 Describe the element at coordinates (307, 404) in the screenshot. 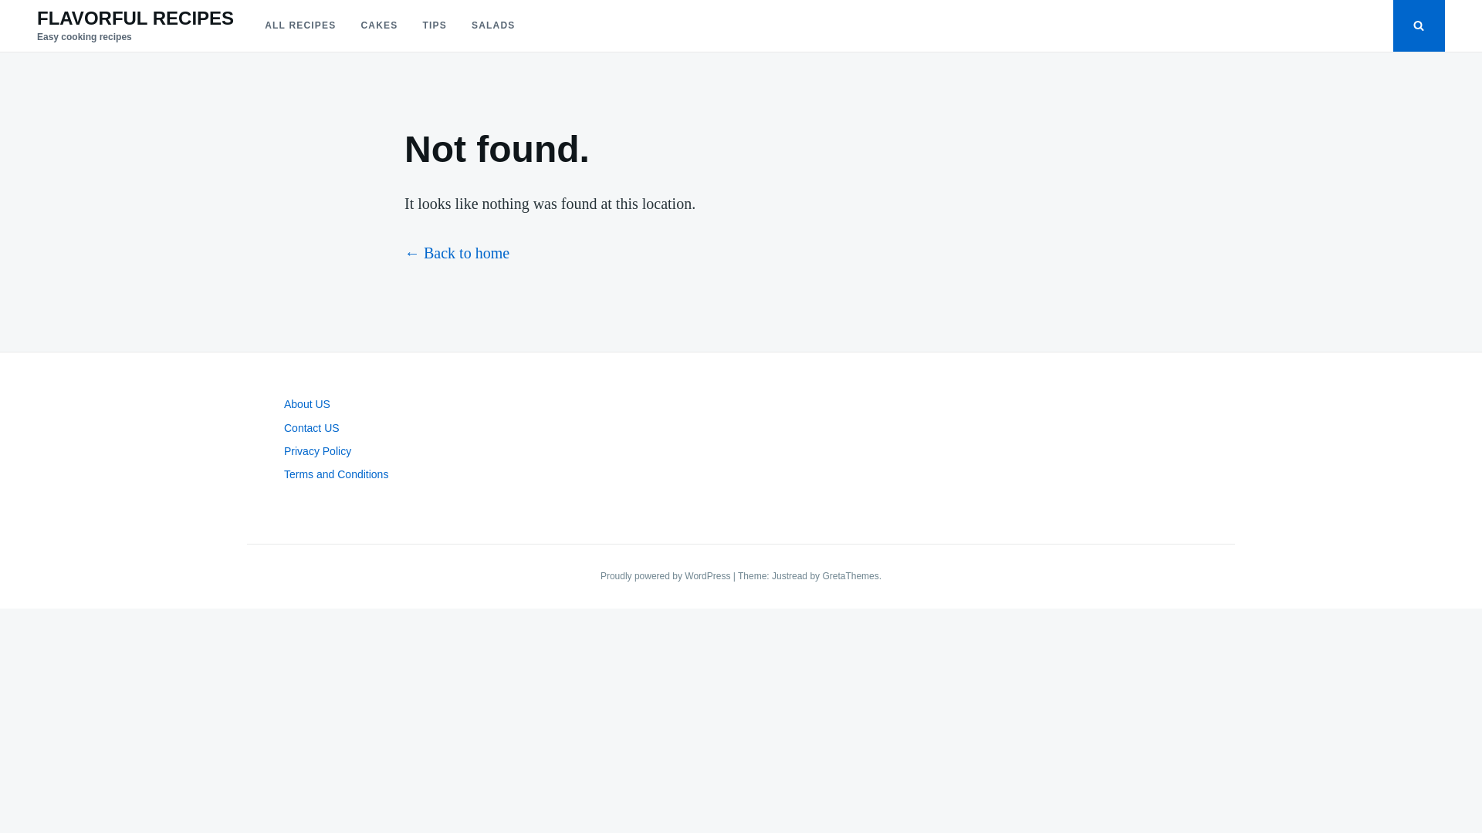

I see `About US` at that location.